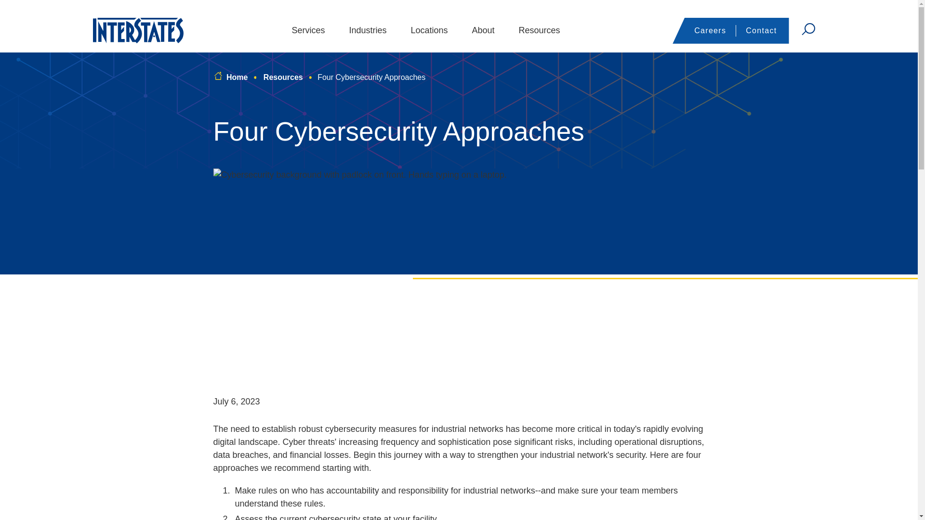 The image size is (925, 520). I want to click on Services, so click(307, 30).